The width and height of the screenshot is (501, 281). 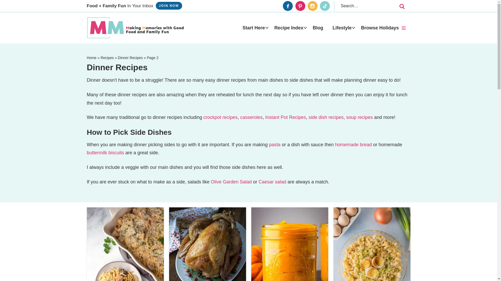 What do you see at coordinates (135, 28) in the screenshot?
I see `MIDGETMOMMA` at bounding box center [135, 28].